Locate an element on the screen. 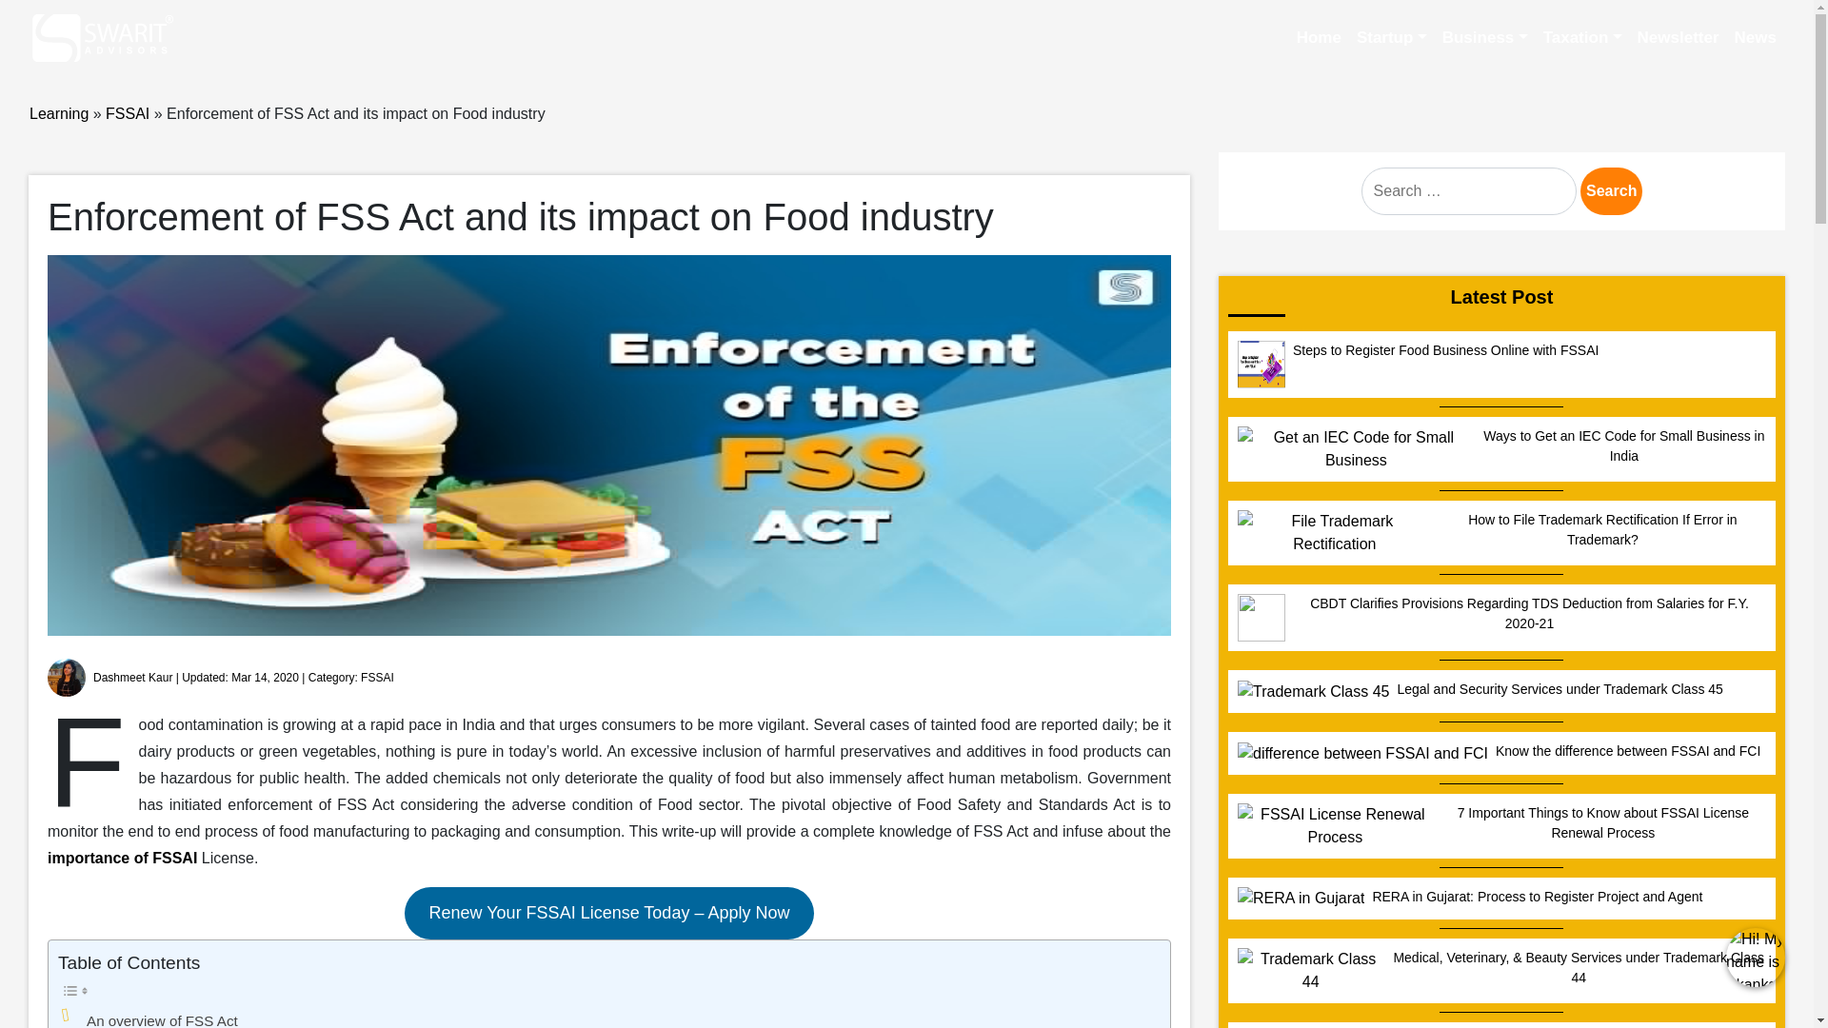 Image resolution: width=1828 pixels, height=1028 pixels. Penalties for Non-Compliance of FSS Act, 2006 is located at coordinates (185, 708).